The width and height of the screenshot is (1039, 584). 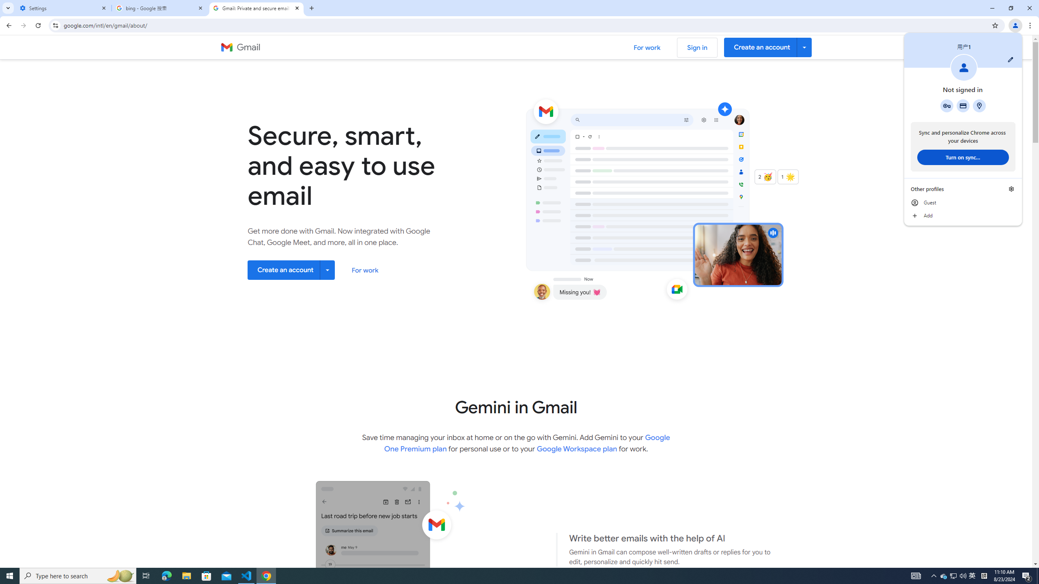 What do you see at coordinates (934, 576) in the screenshot?
I see `Notification Chevron` at bounding box center [934, 576].